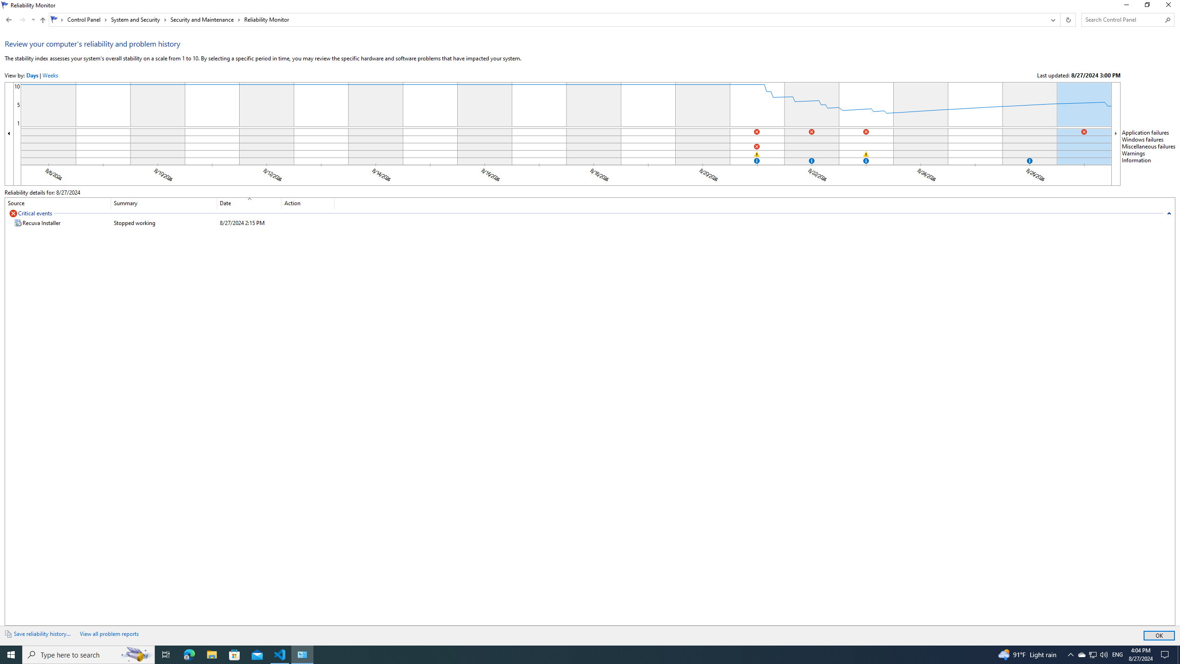  I want to click on Recent locations, so click(33, 19).